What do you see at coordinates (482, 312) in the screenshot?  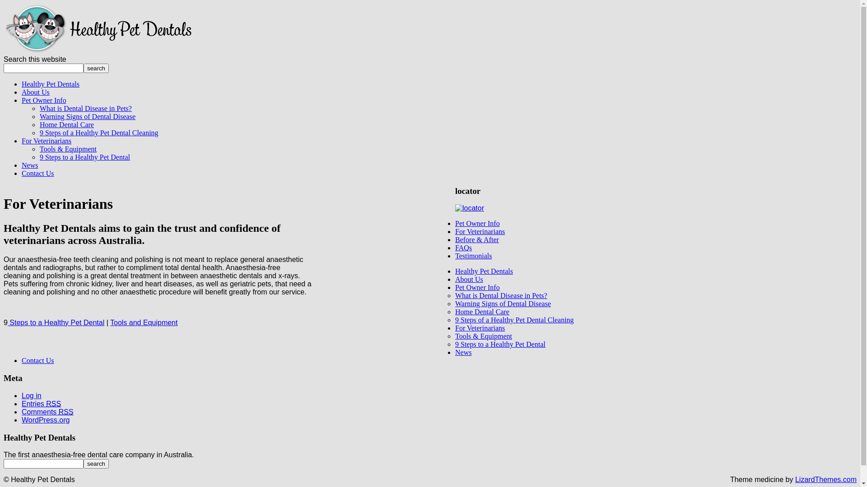 I see `Home Dental Care` at bounding box center [482, 312].